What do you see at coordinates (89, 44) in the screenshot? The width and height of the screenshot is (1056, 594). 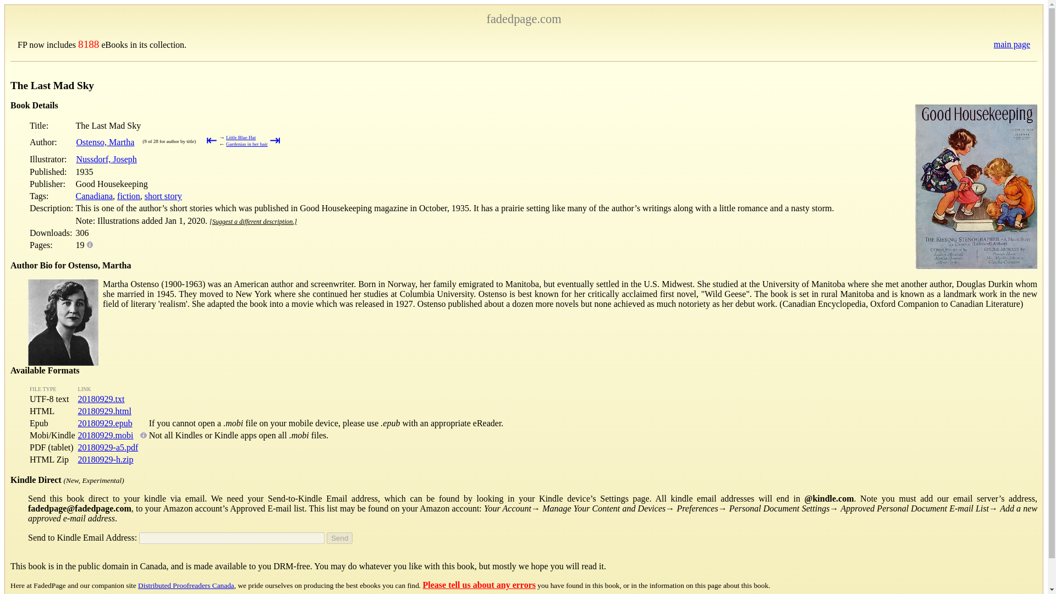 I see `8188` at bounding box center [89, 44].